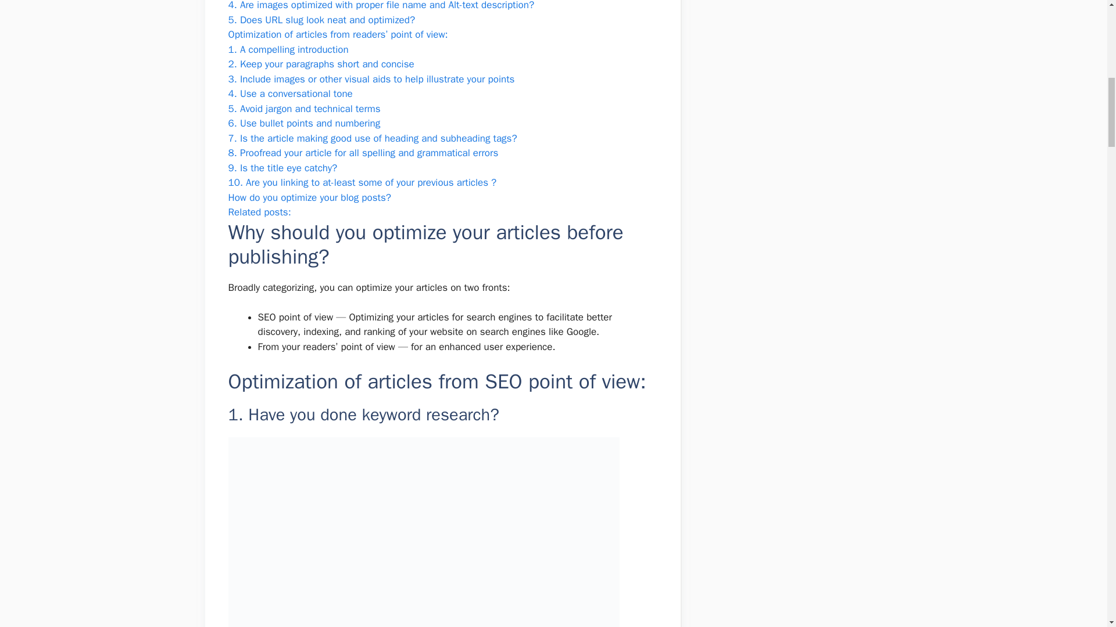 The height and width of the screenshot is (627, 1116). I want to click on 4. Use a conversational tone, so click(289, 93).